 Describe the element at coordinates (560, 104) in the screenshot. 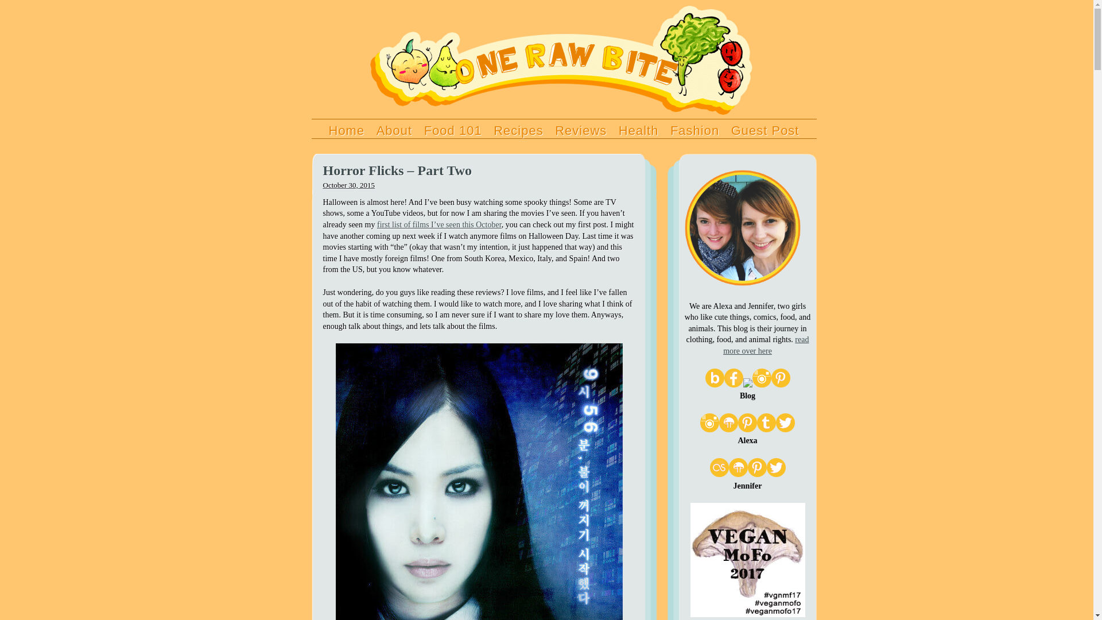

I see `One Raw Bite` at that location.